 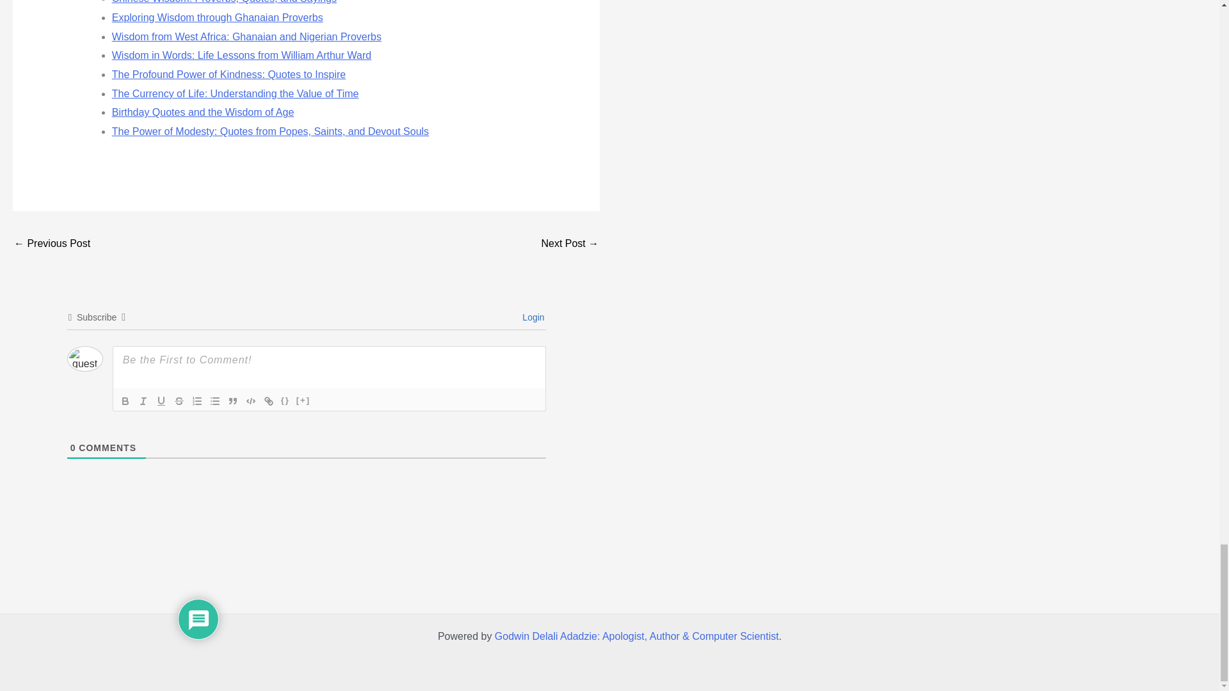 What do you see at coordinates (179, 401) in the screenshot?
I see `Strike` at bounding box center [179, 401].